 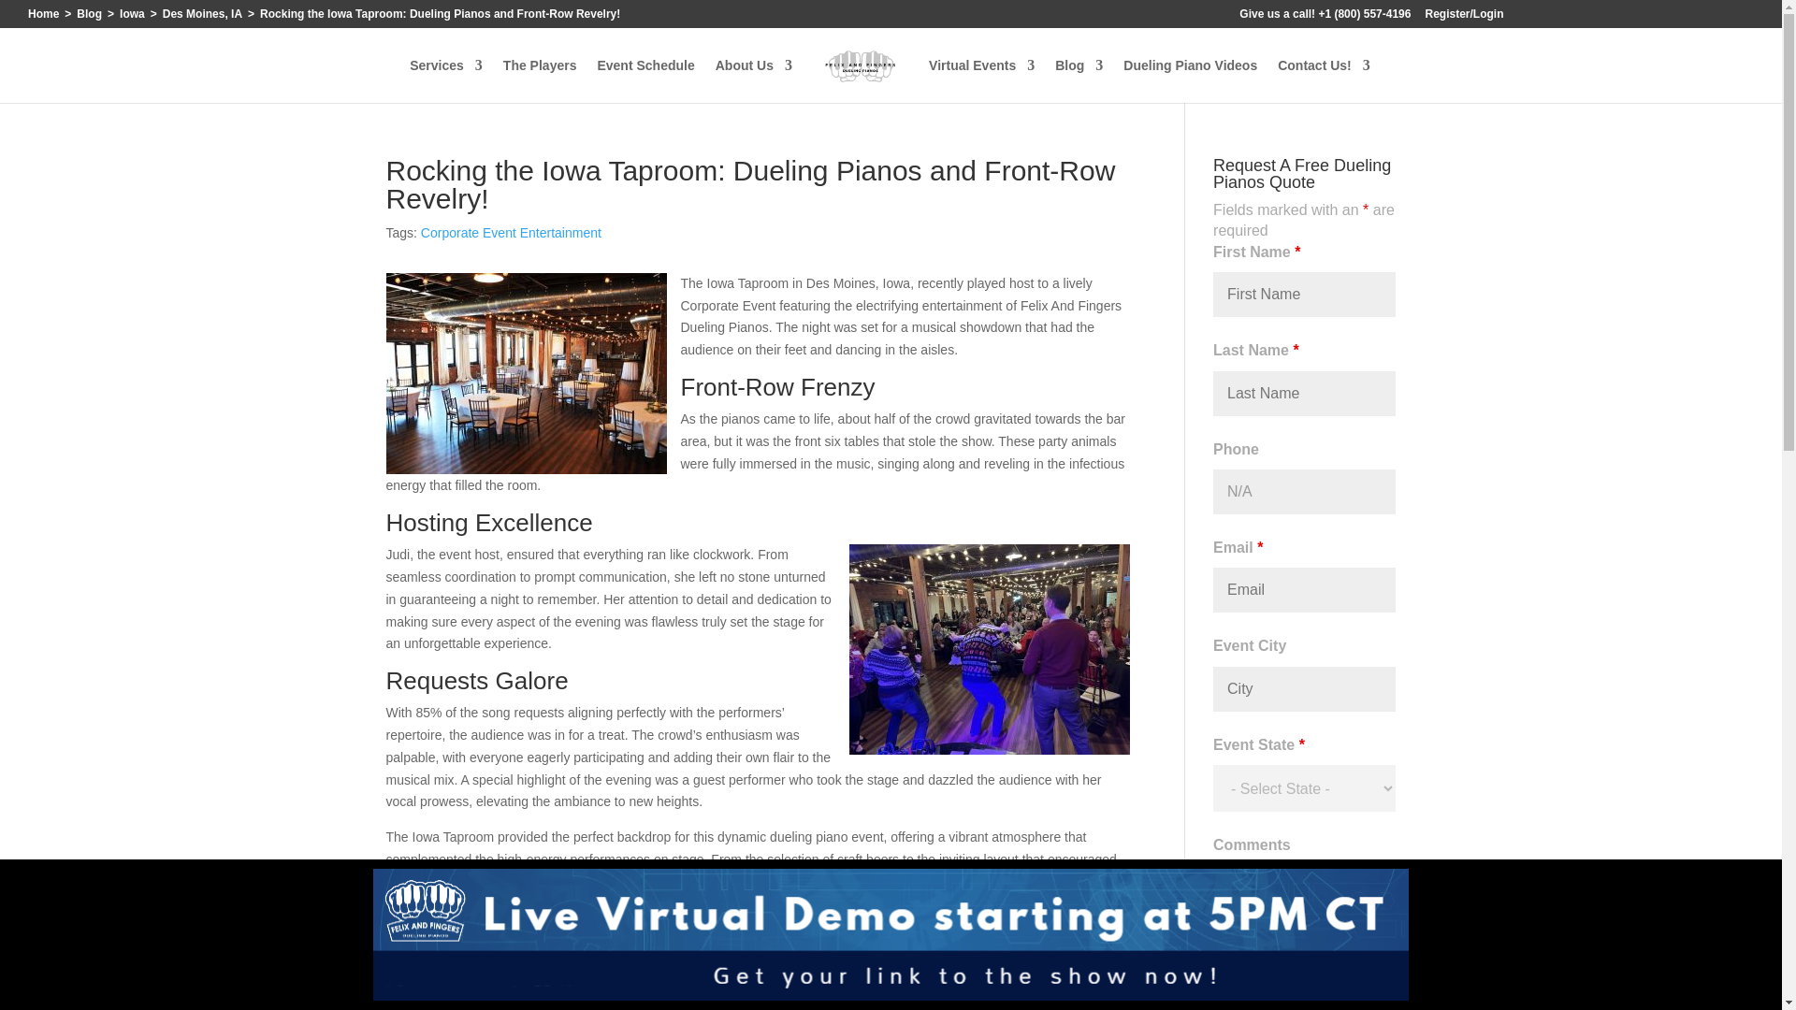 I want to click on The Players, so click(x=539, y=80).